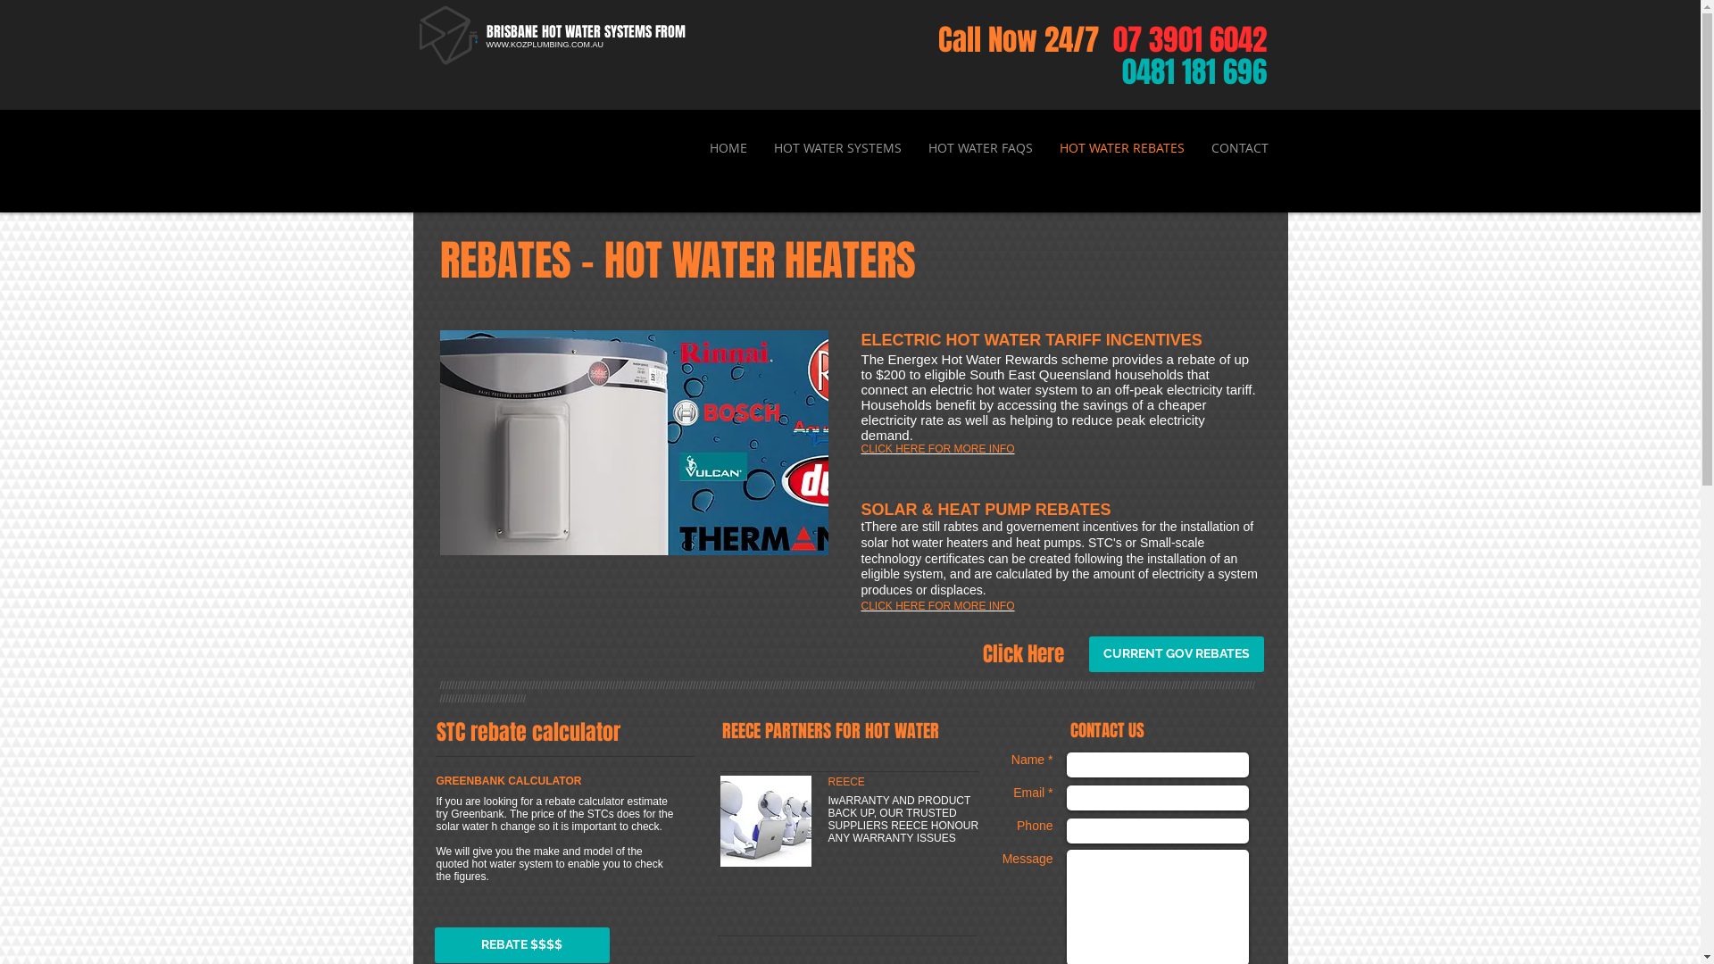  I want to click on CONTACT, so click(1240, 148).